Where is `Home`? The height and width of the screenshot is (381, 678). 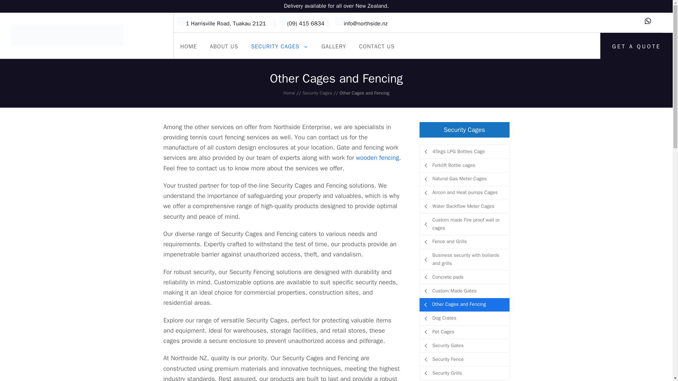
Home is located at coordinates (289, 93).